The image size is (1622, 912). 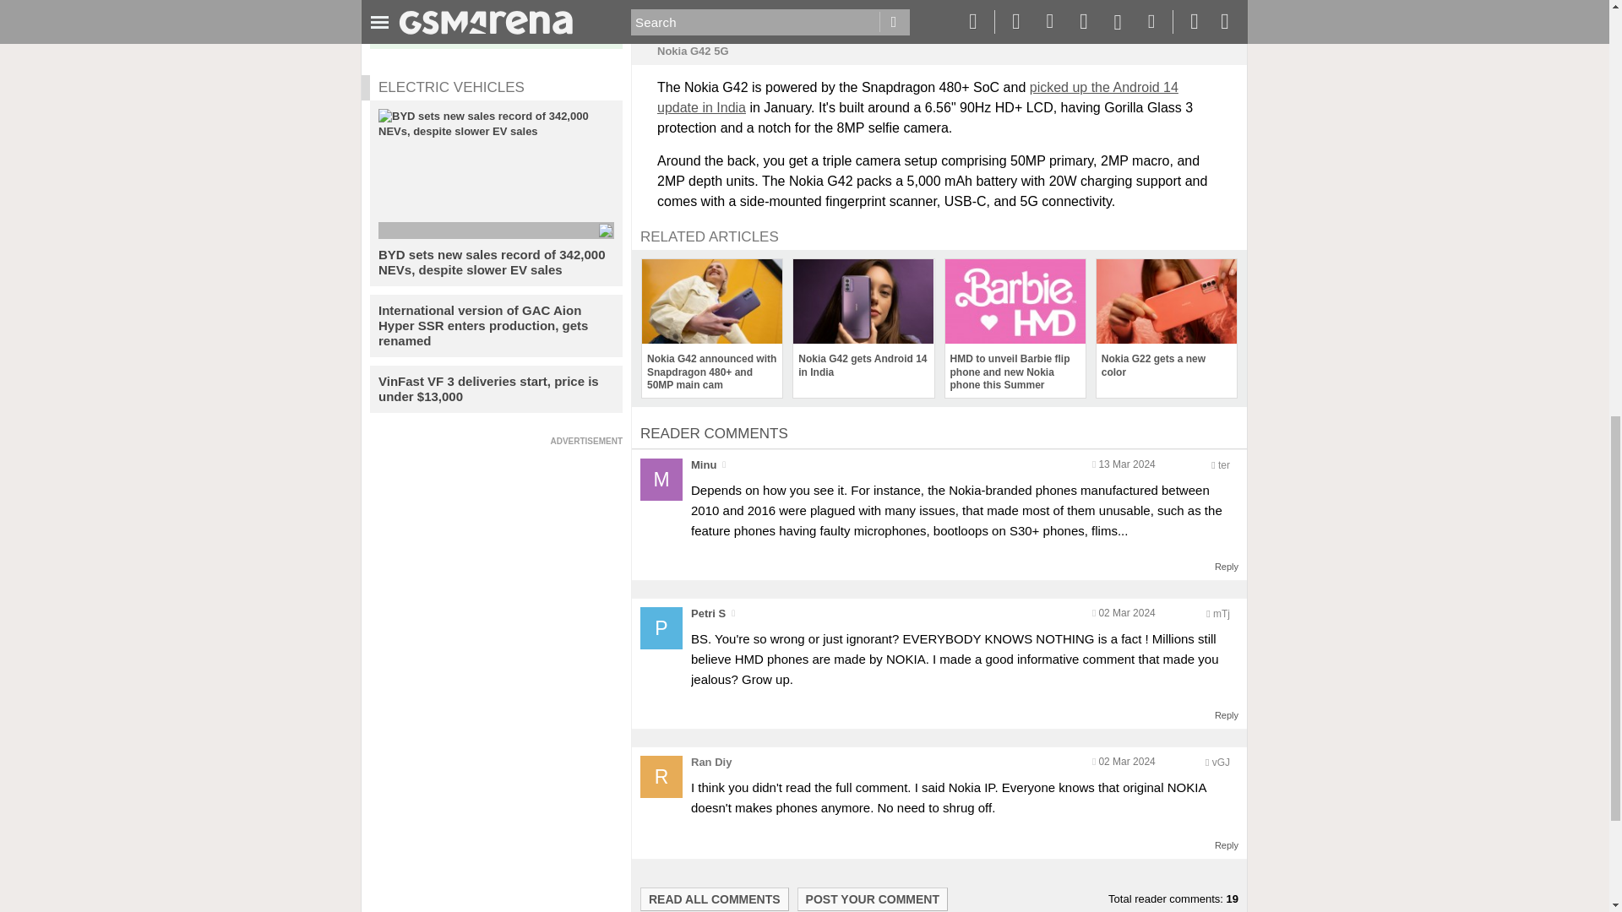 What do you see at coordinates (1227, 715) in the screenshot?
I see `Reply to this post` at bounding box center [1227, 715].